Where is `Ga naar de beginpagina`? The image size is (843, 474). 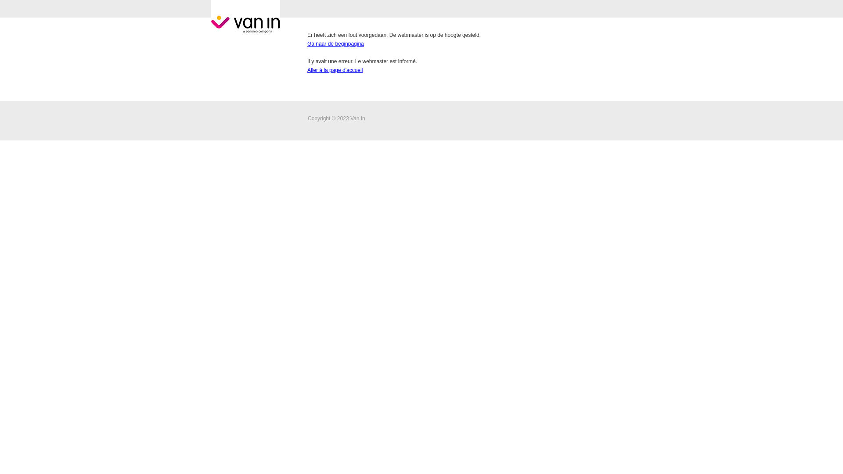
Ga naar de beginpagina is located at coordinates (335, 44).